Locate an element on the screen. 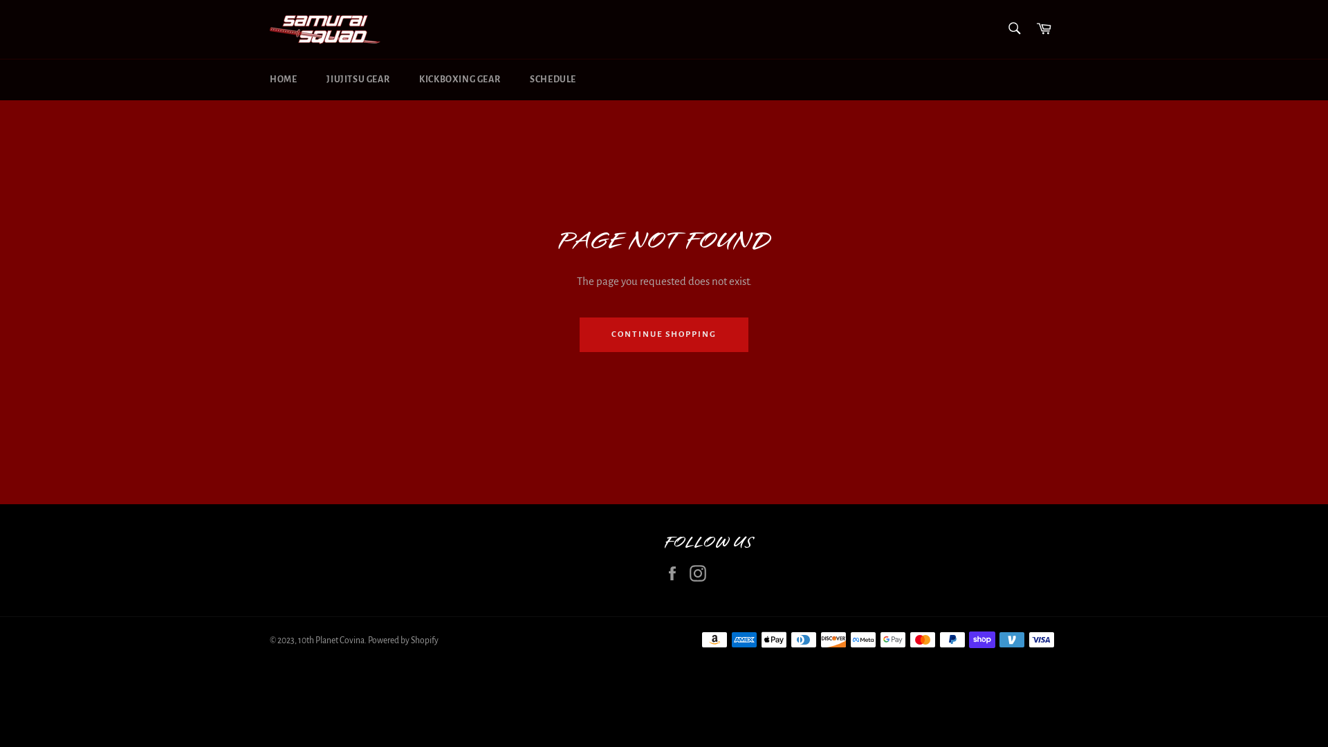  HOME is located at coordinates (284, 80).